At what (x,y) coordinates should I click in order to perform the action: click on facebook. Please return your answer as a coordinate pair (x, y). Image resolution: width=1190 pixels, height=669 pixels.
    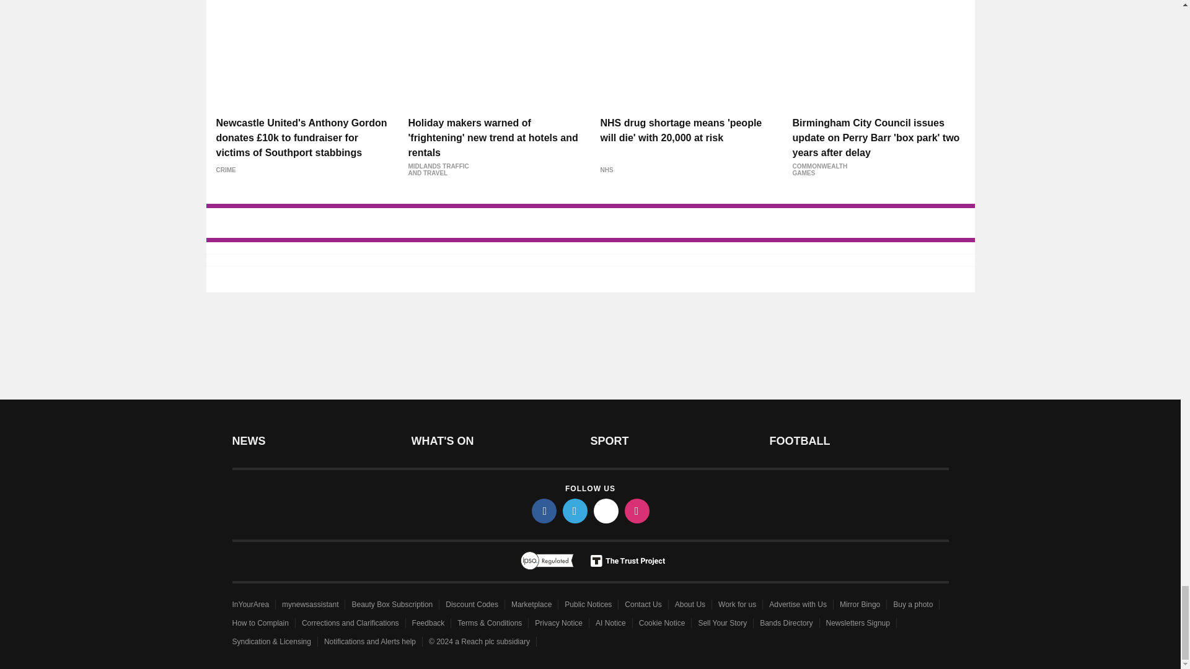
    Looking at the image, I should click on (544, 510).